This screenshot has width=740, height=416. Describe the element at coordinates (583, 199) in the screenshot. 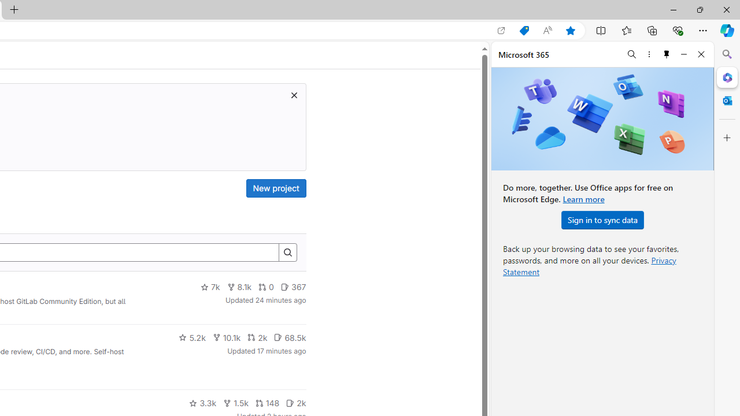

I see `Learn more about Microsoft Office.` at that location.